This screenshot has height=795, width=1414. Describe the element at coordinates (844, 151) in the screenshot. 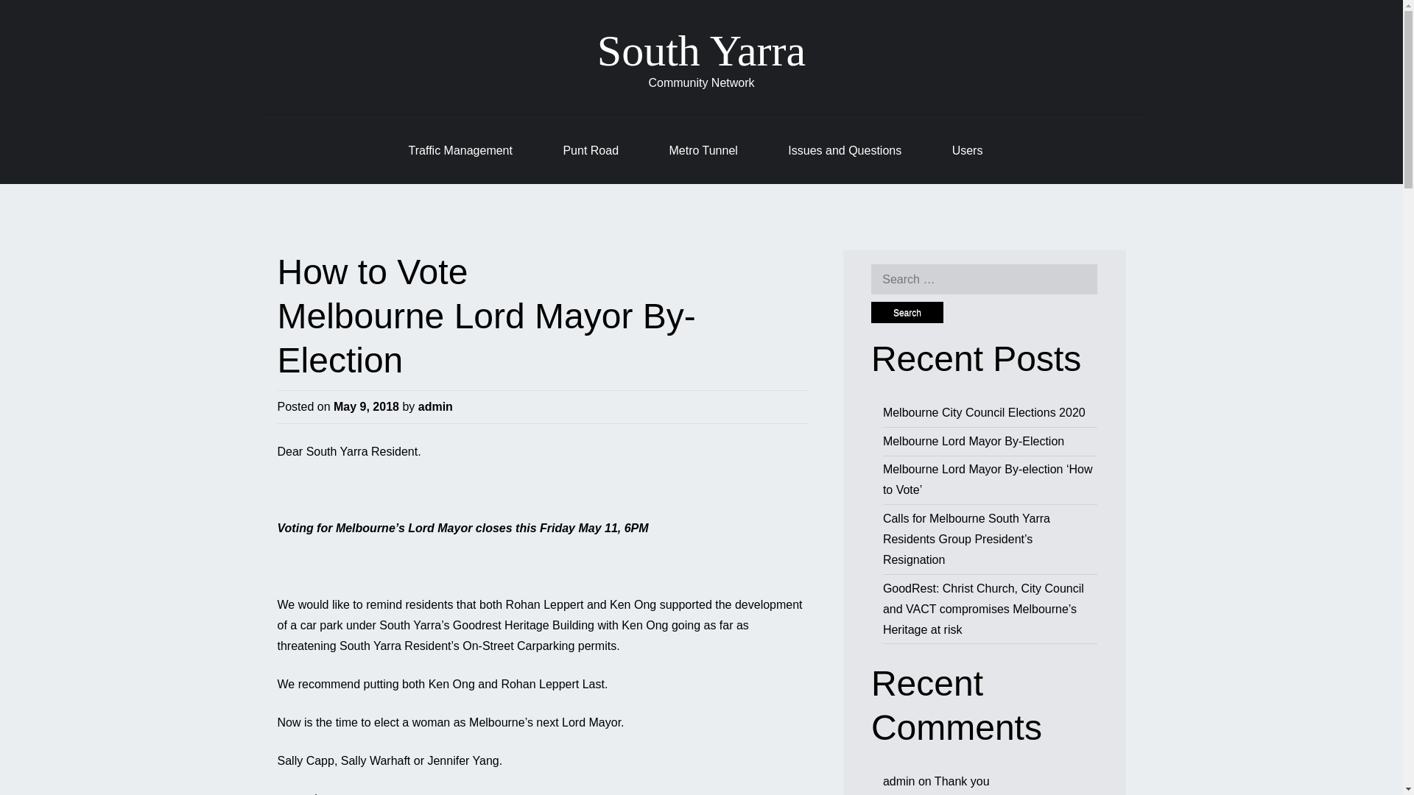

I see `Issues and Questions` at that location.